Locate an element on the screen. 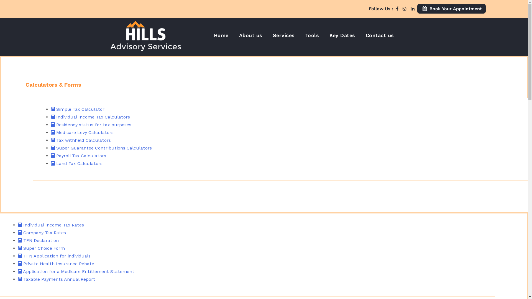 The image size is (532, 299). Services is located at coordinates (283, 36).